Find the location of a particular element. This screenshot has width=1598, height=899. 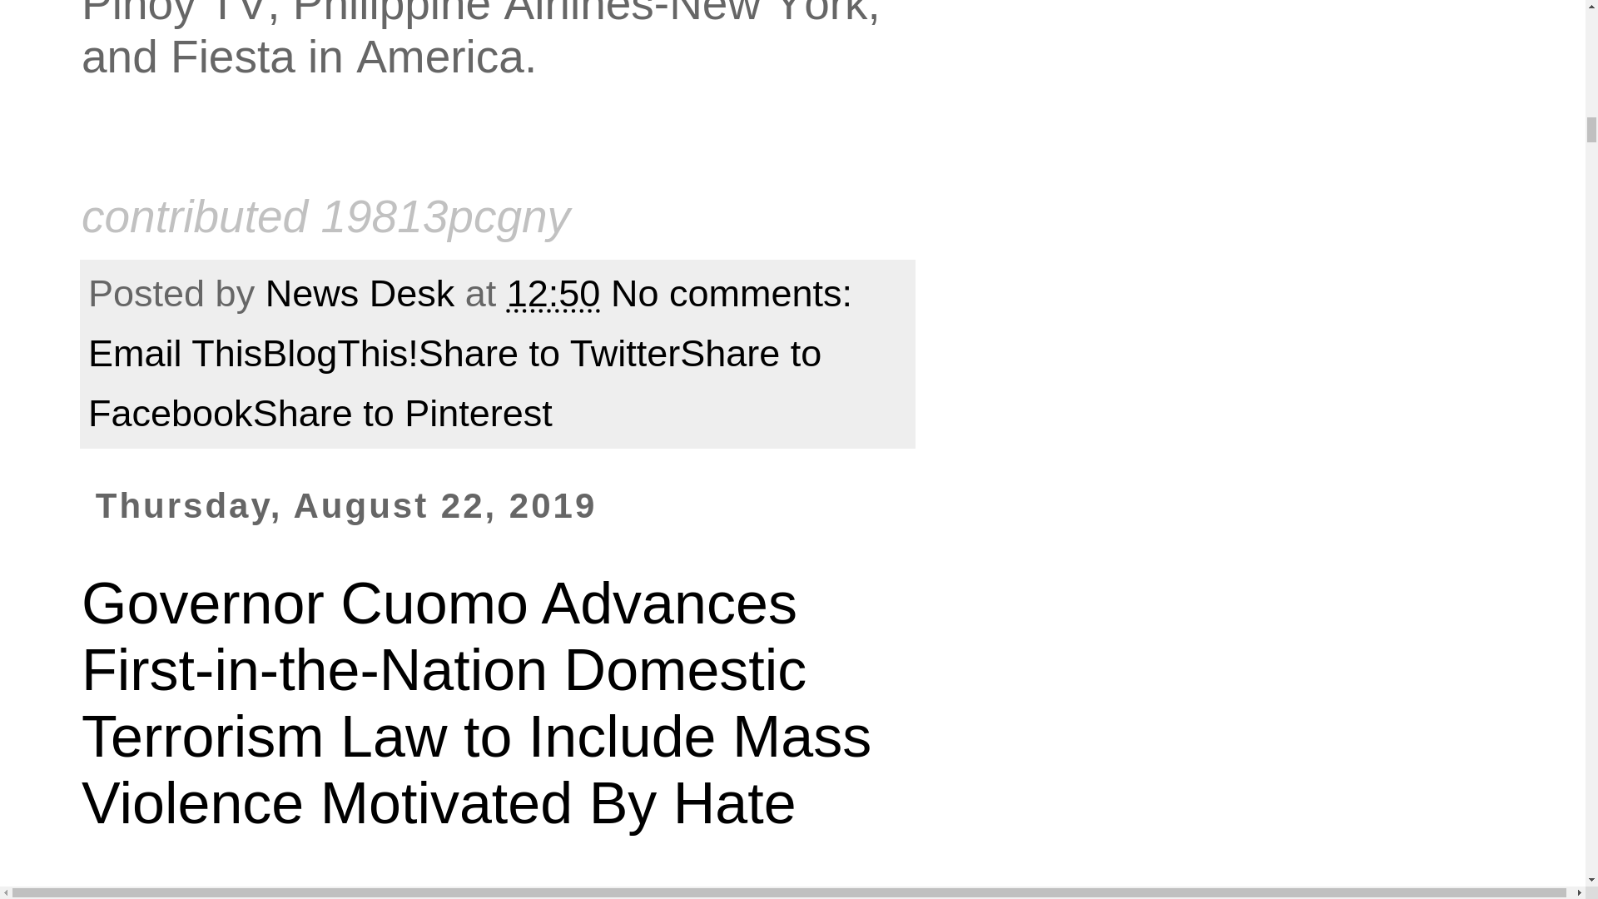

permanent link is located at coordinates (553, 293).